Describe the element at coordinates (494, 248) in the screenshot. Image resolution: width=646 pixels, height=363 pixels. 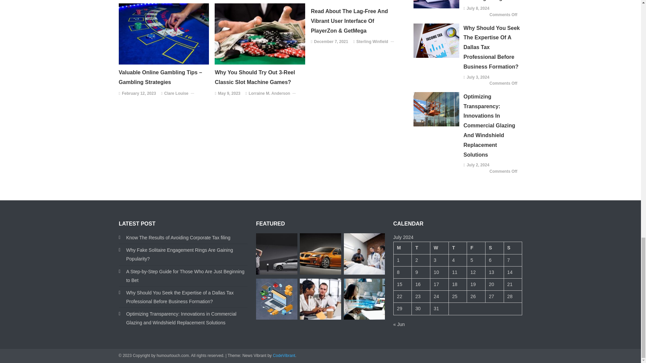
I see `Saturday` at that location.